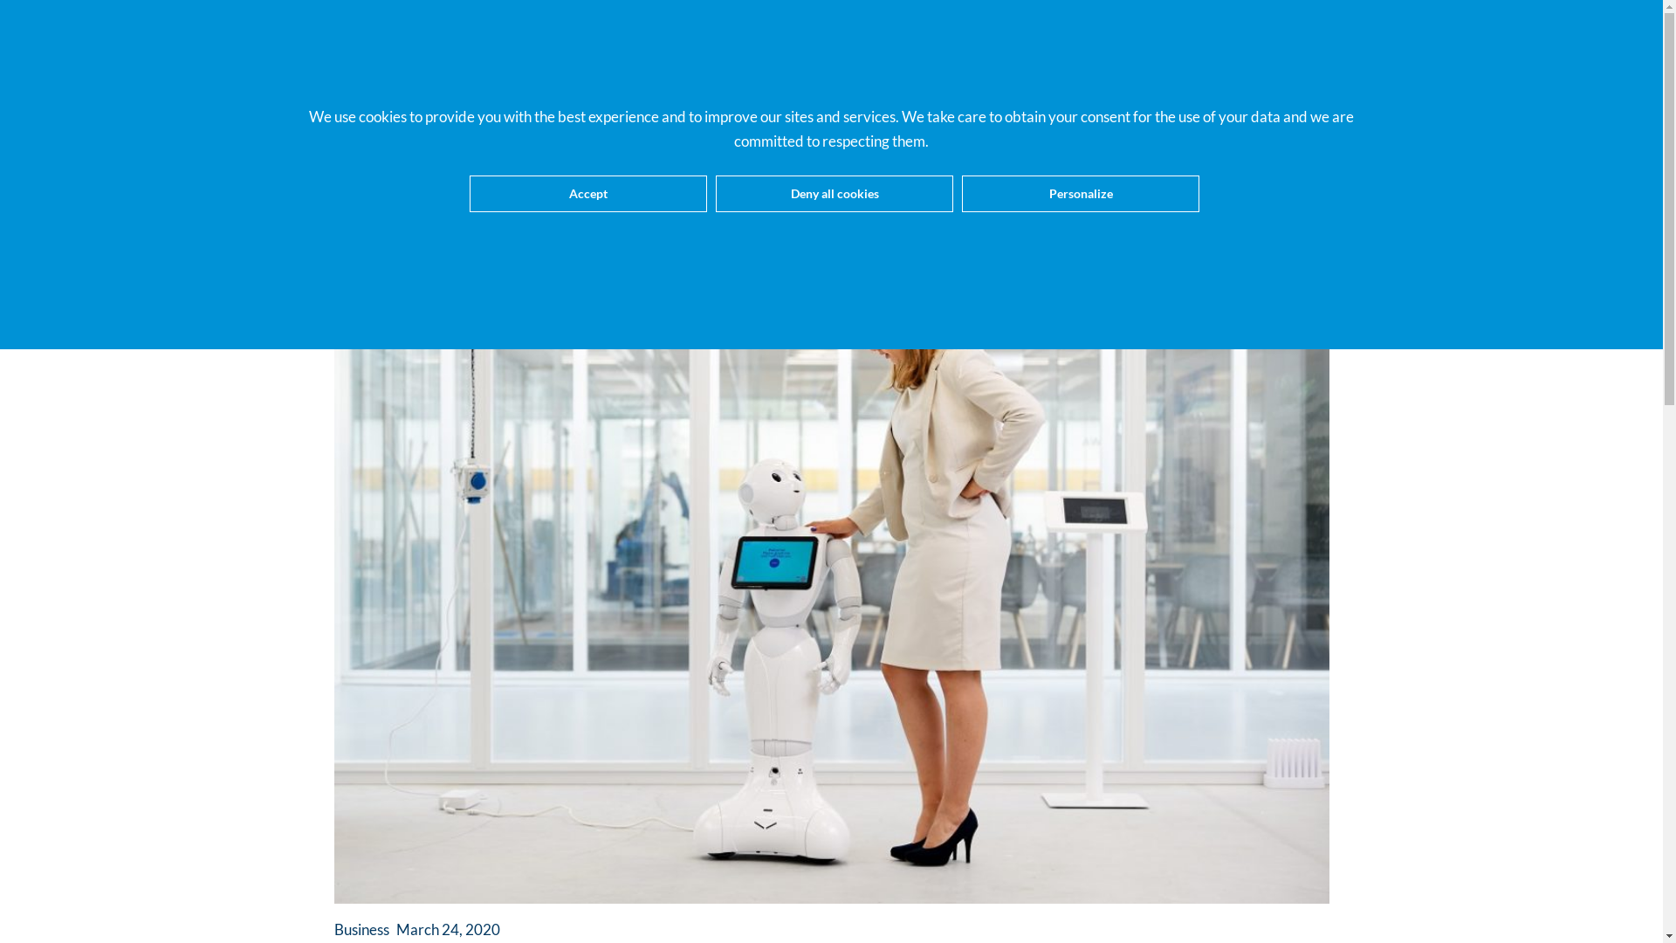 Image resolution: width=1676 pixels, height=943 pixels. I want to click on ABOUT, so click(406, 96).